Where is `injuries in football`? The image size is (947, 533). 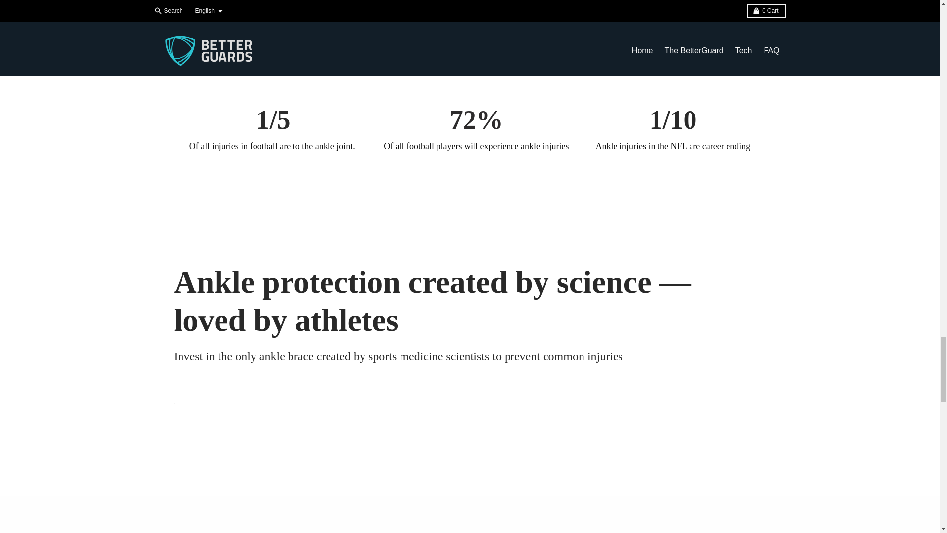
injuries in football is located at coordinates (245, 146).